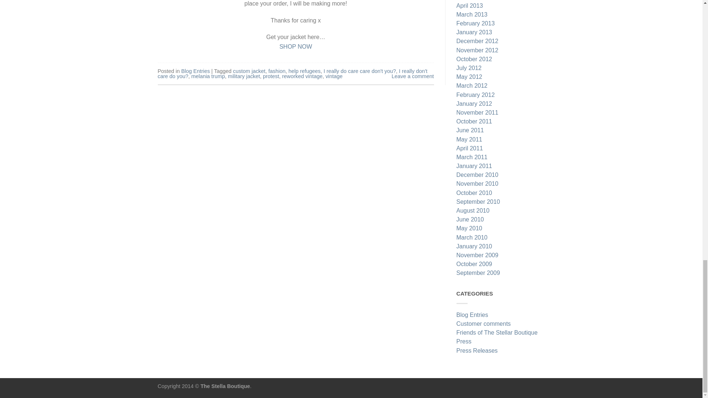  Describe the element at coordinates (296, 46) in the screenshot. I see `SHOP NOW` at that location.